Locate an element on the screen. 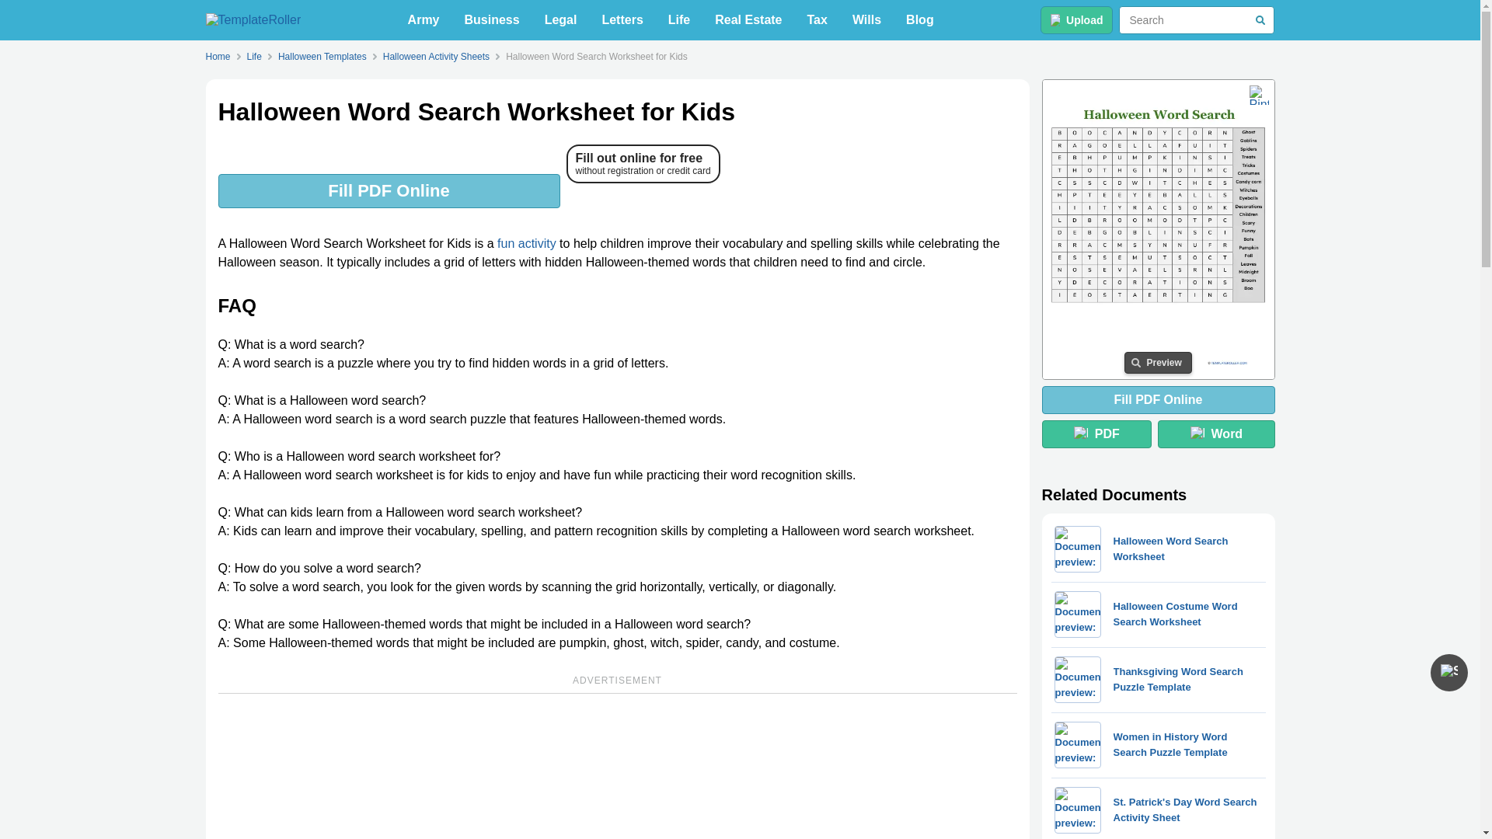  Halloween Activity Sheets is located at coordinates (436, 56).